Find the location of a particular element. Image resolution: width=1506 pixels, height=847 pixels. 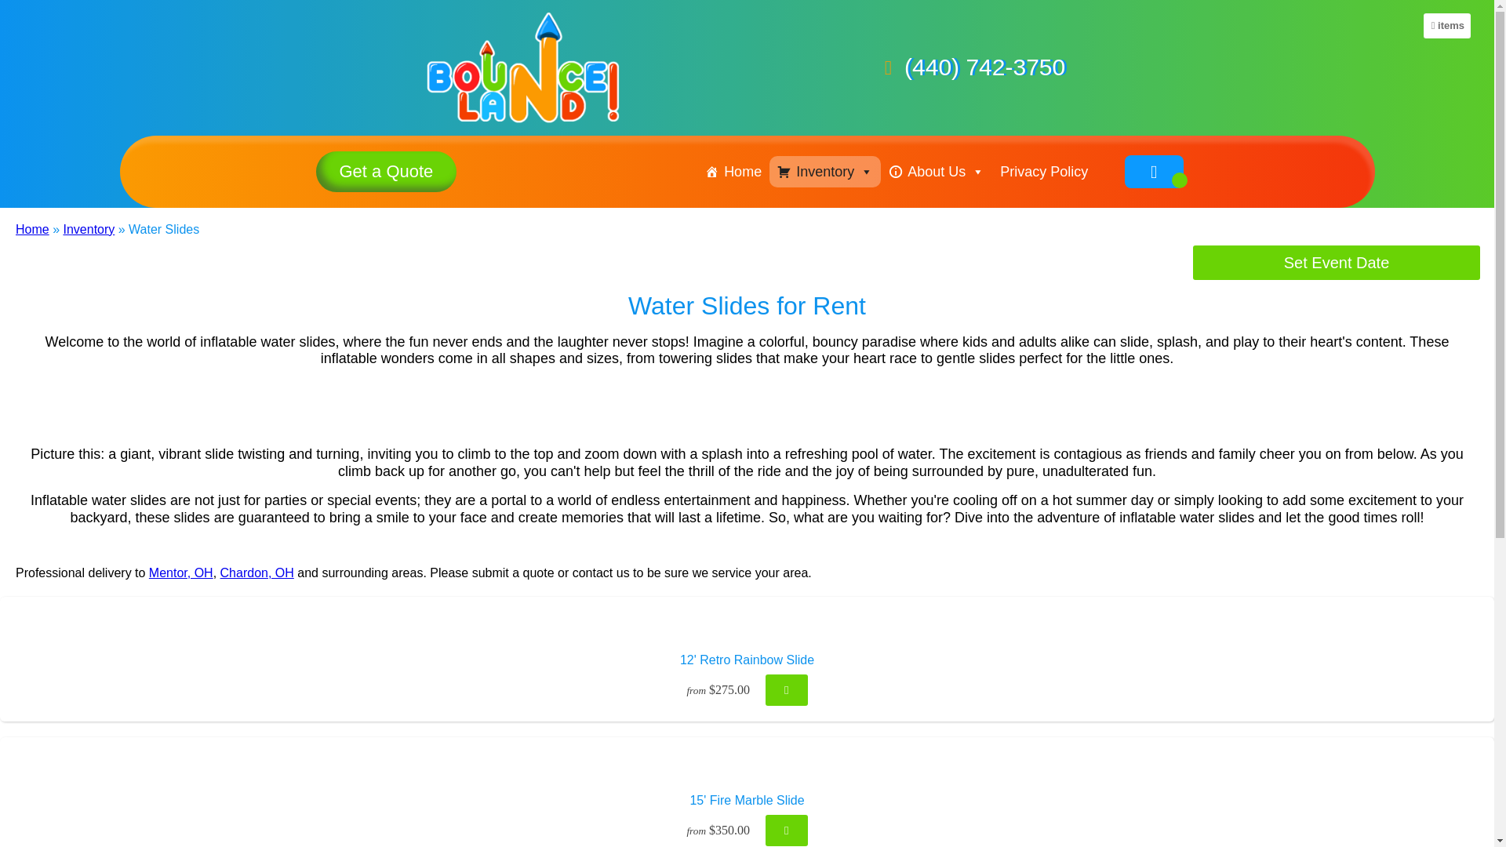

About Us is located at coordinates (937, 171).